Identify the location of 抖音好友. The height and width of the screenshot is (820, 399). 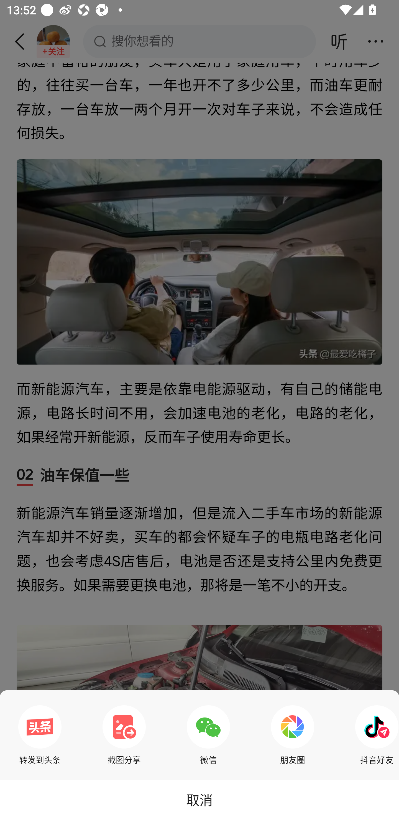
(375, 735).